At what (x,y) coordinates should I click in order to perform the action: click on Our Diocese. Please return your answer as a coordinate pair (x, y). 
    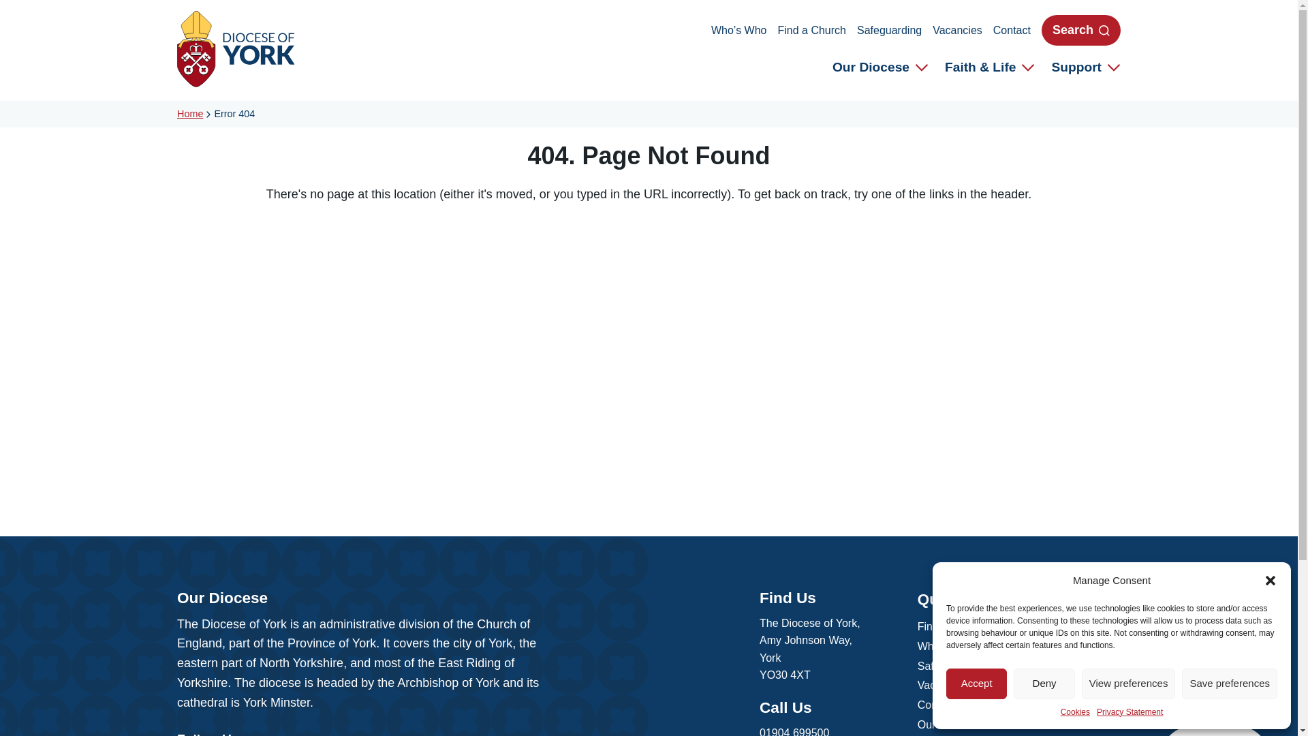
    Looking at the image, I should click on (880, 68).